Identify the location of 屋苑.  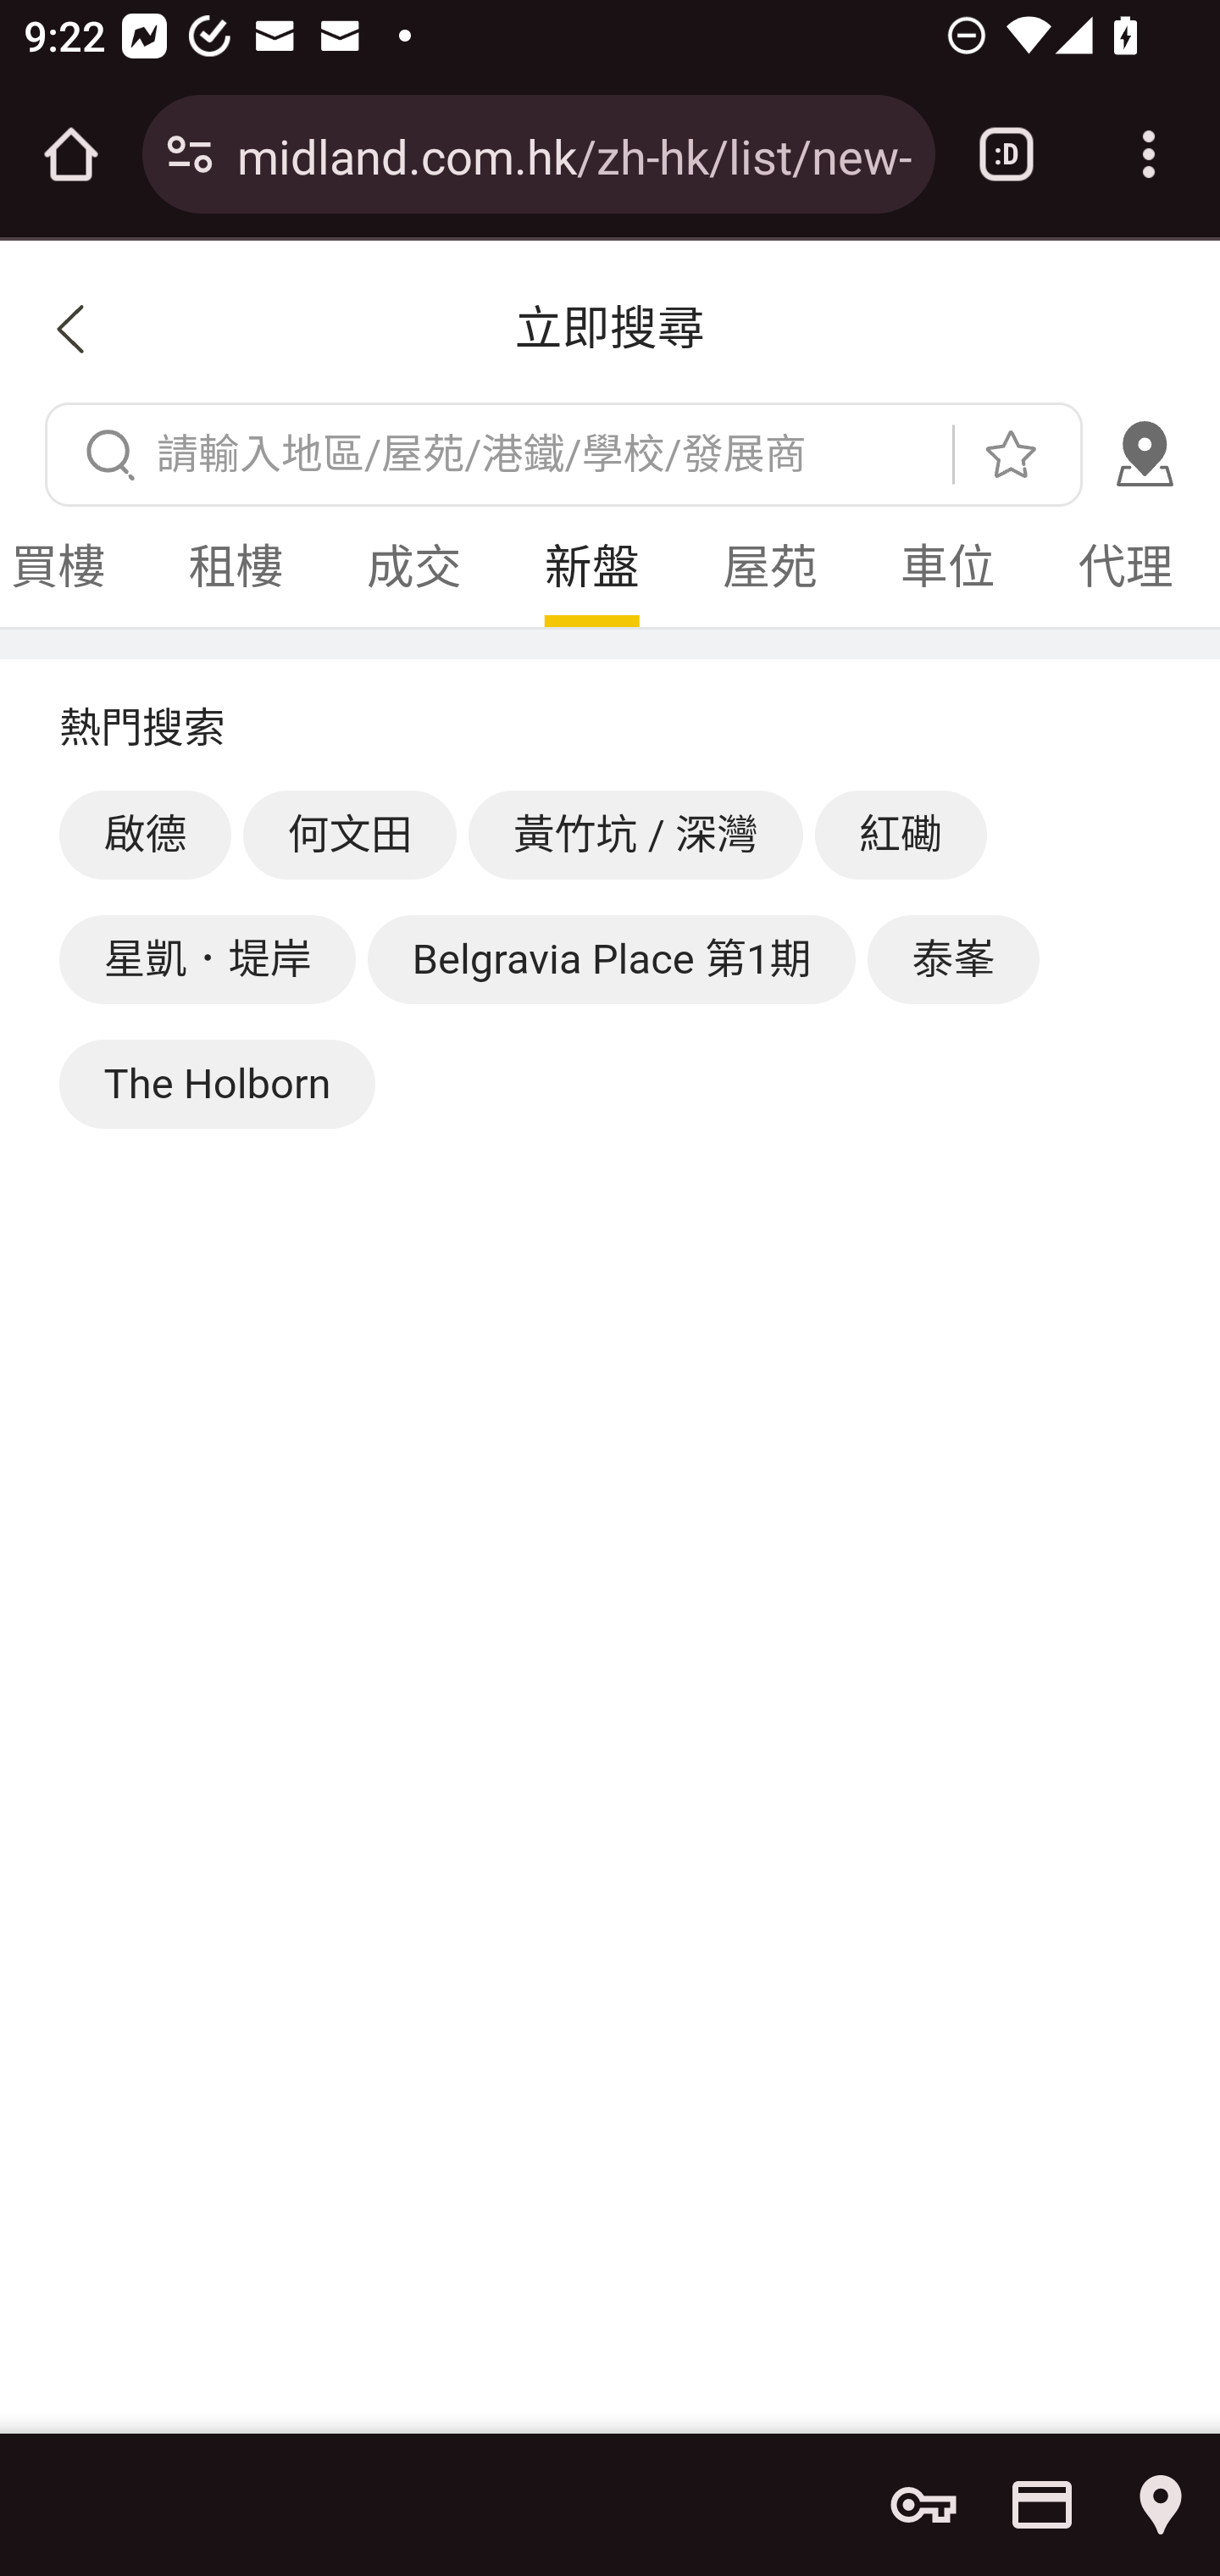
(769, 568).